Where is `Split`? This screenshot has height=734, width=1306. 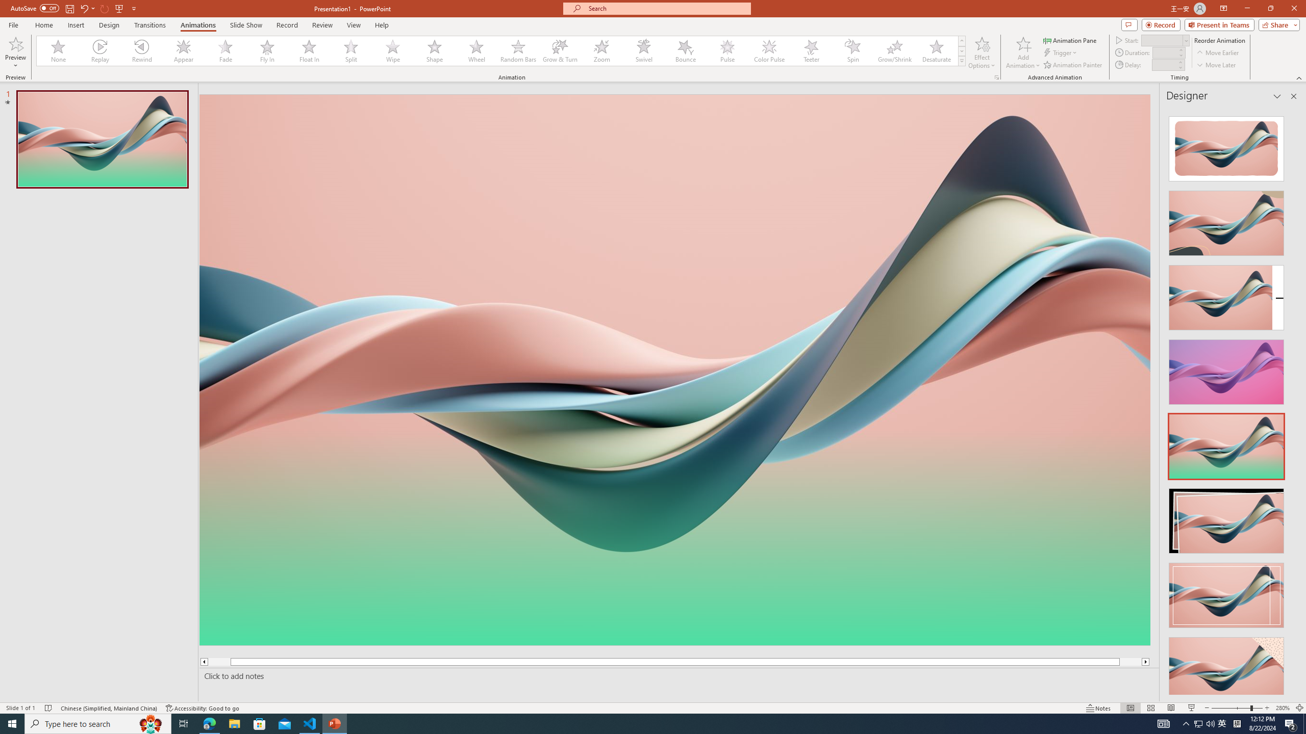 Split is located at coordinates (351, 51).